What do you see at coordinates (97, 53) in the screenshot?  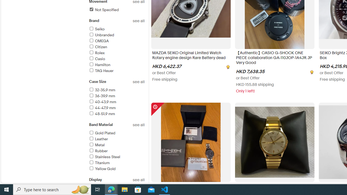 I see `Rolex` at bounding box center [97, 53].